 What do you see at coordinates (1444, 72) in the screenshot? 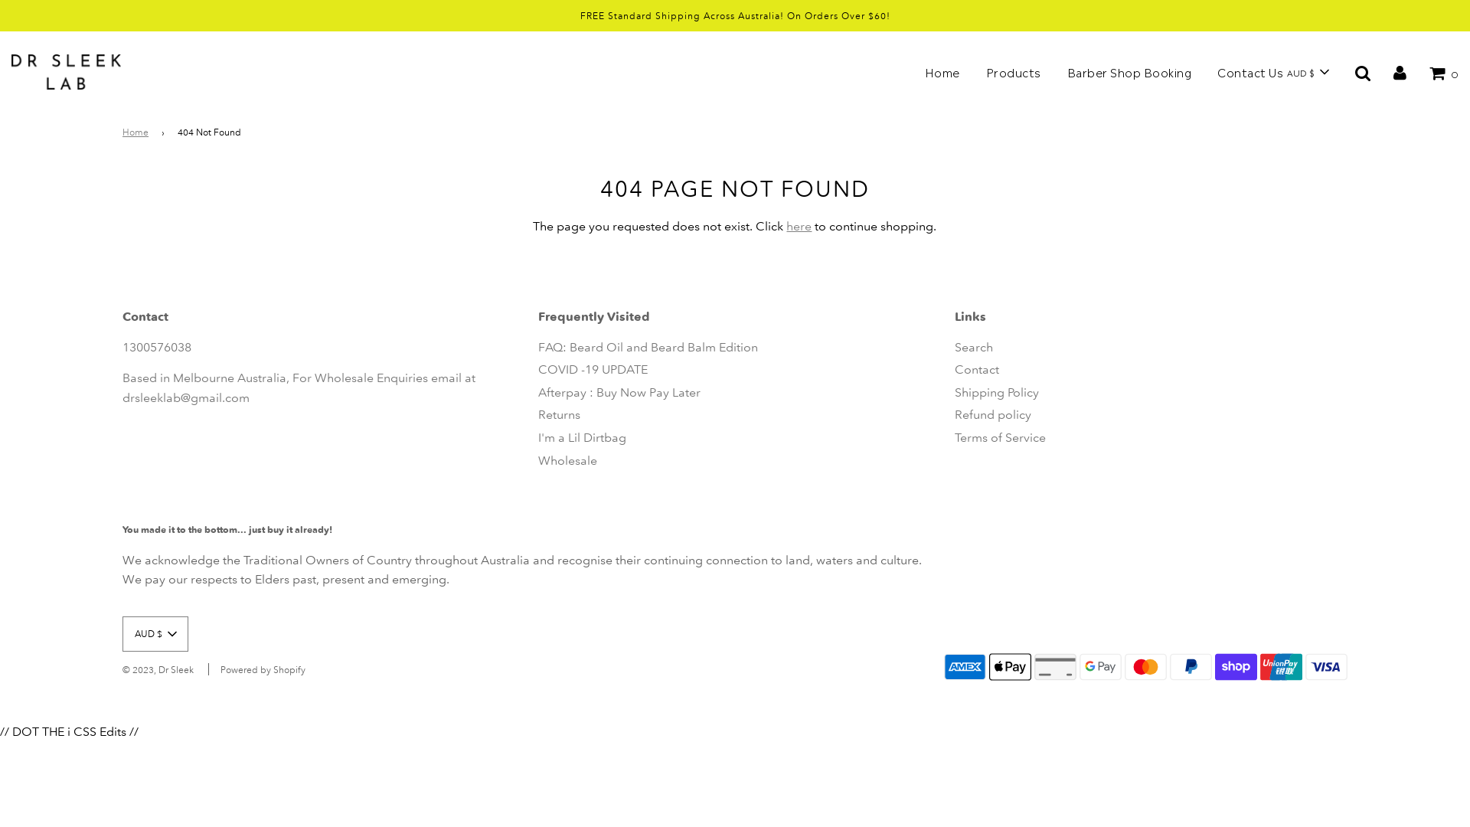
I see `0` at bounding box center [1444, 72].